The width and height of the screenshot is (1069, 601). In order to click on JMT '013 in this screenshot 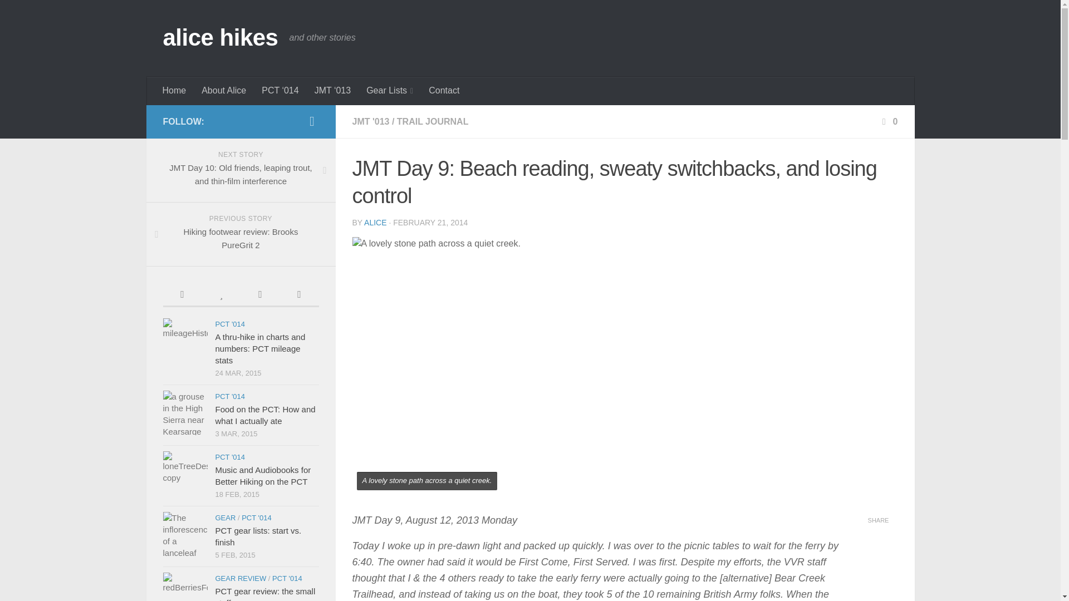, I will do `click(175, 90)`.